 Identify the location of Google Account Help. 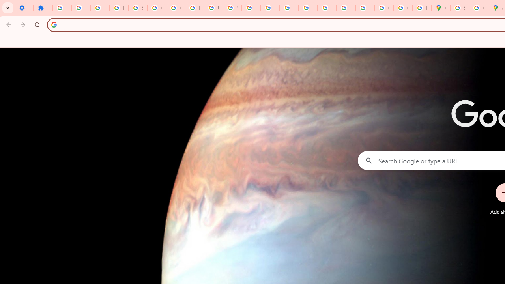
(156, 8).